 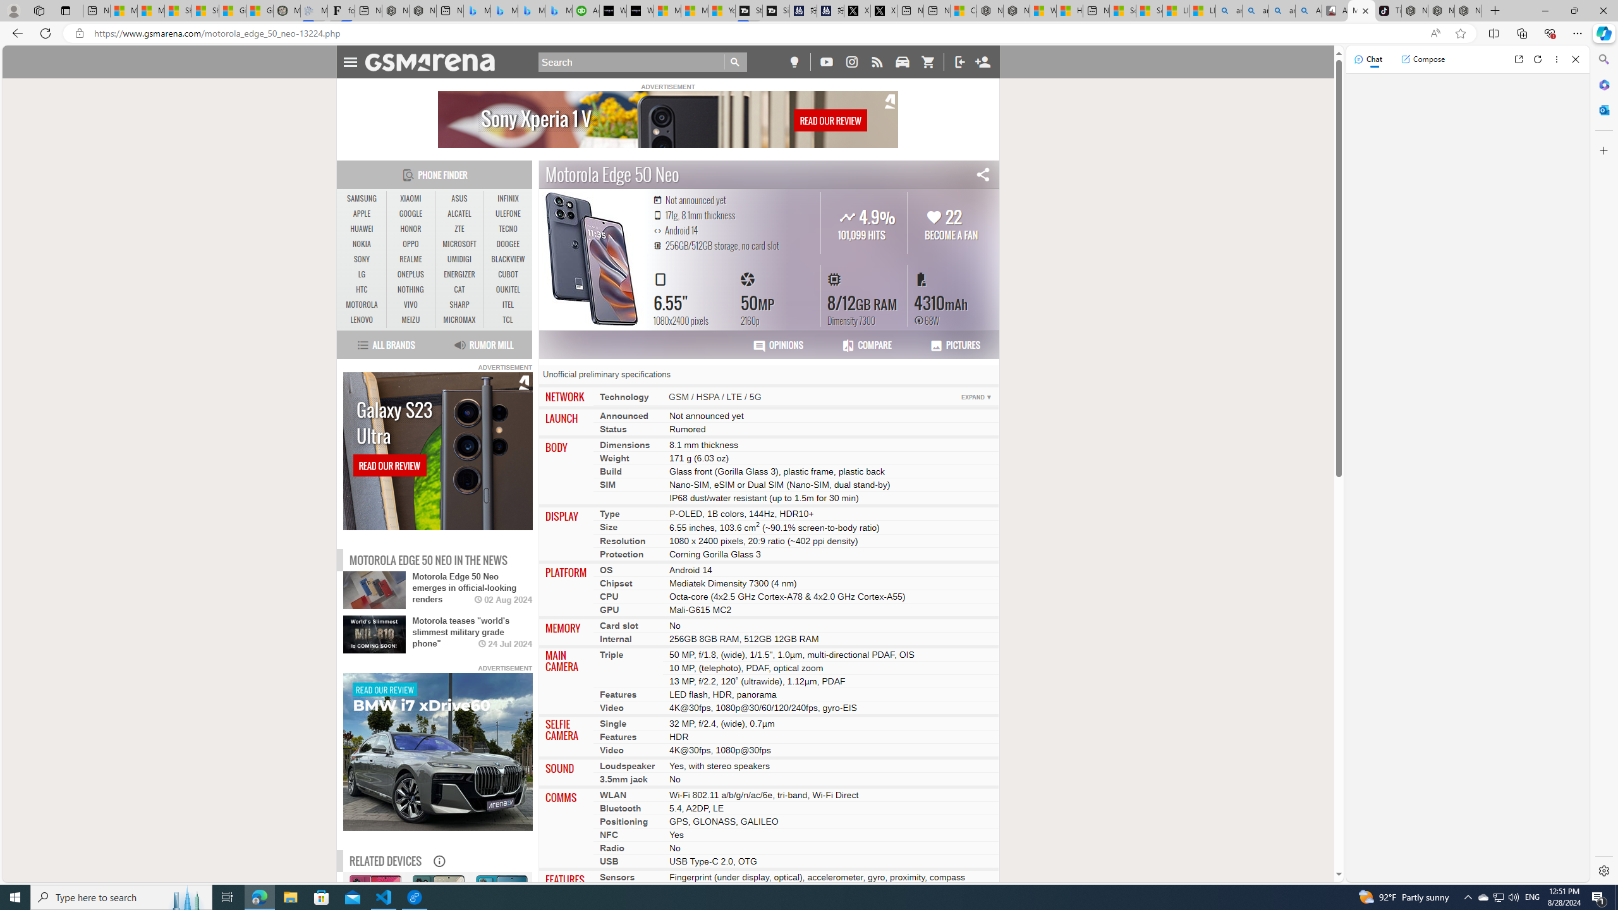 What do you see at coordinates (411, 198) in the screenshot?
I see `XIAOMI` at bounding box center [411, 198].